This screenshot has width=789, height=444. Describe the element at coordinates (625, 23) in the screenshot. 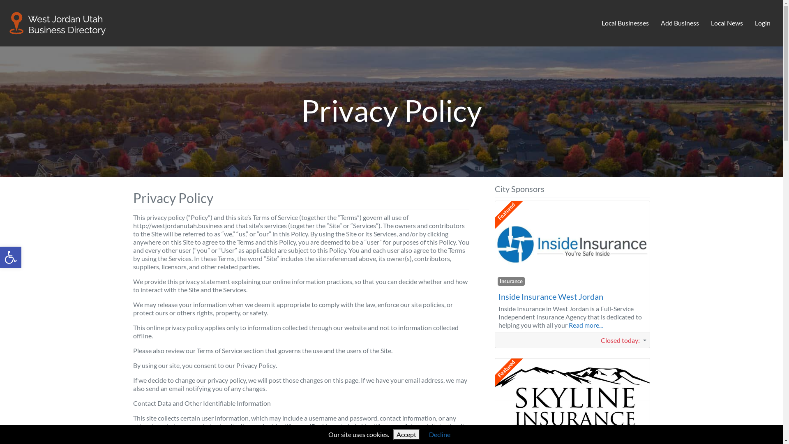

I see `Local Businesses` at that location.